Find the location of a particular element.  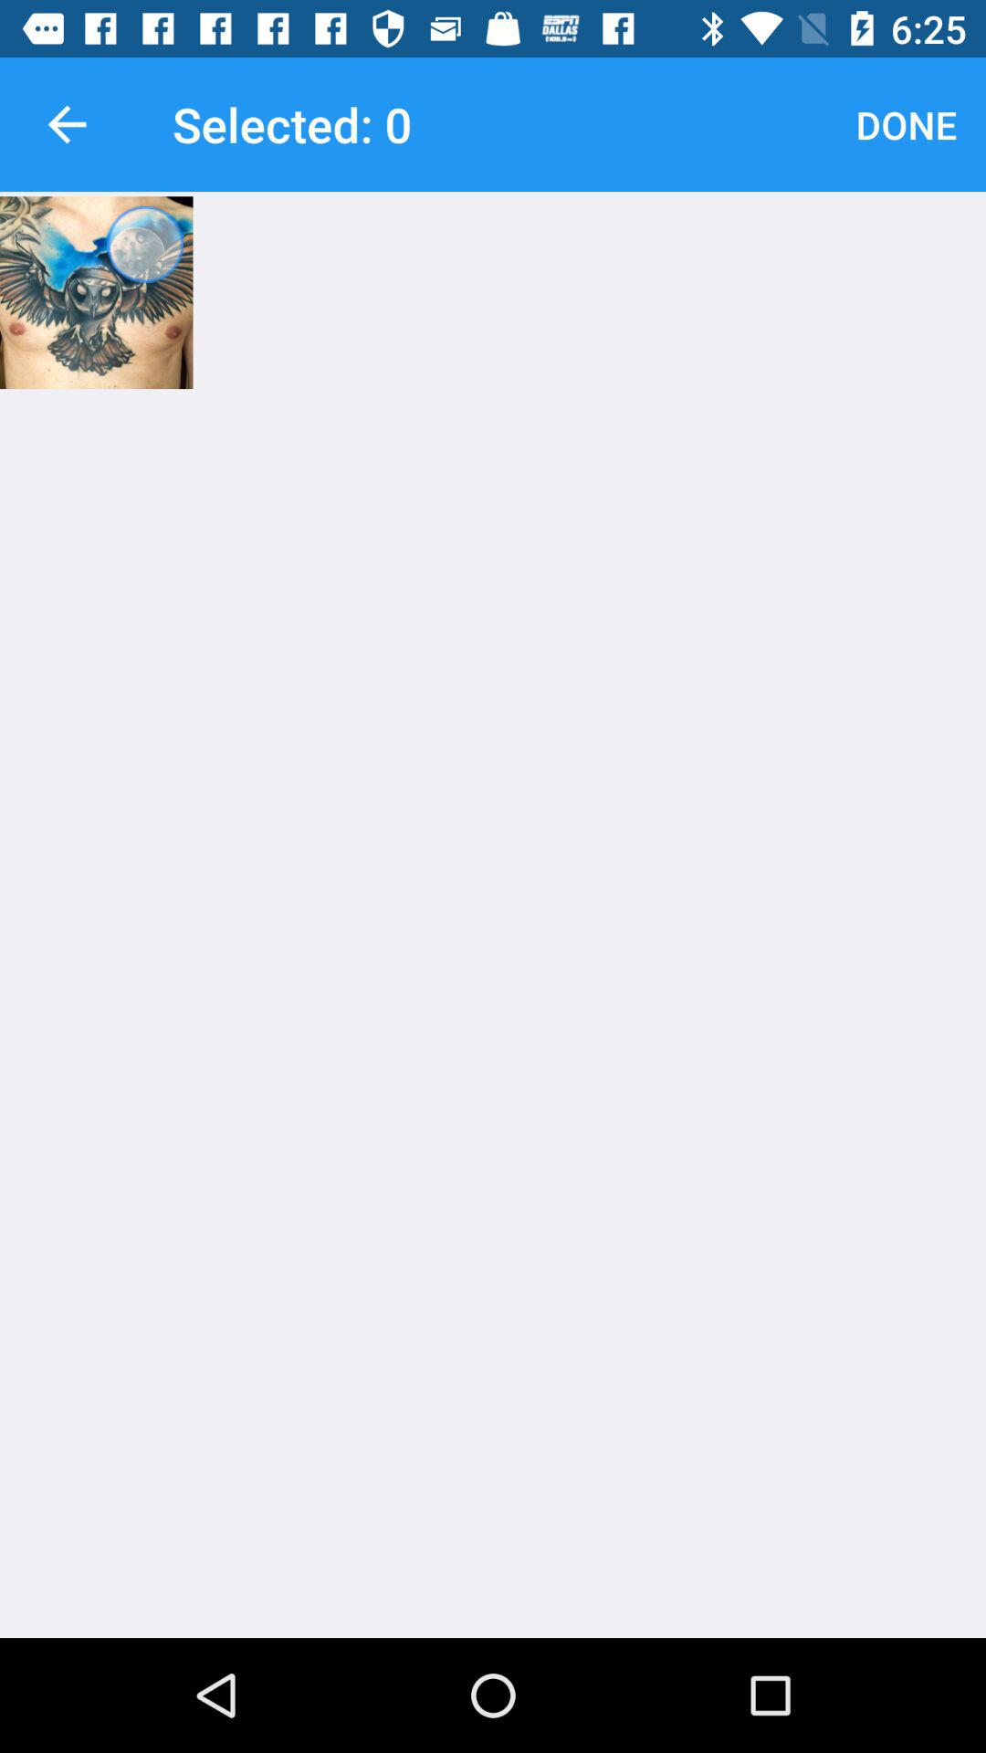

press the icon to the left of selected: 0 is located at coordinates (67, 124).